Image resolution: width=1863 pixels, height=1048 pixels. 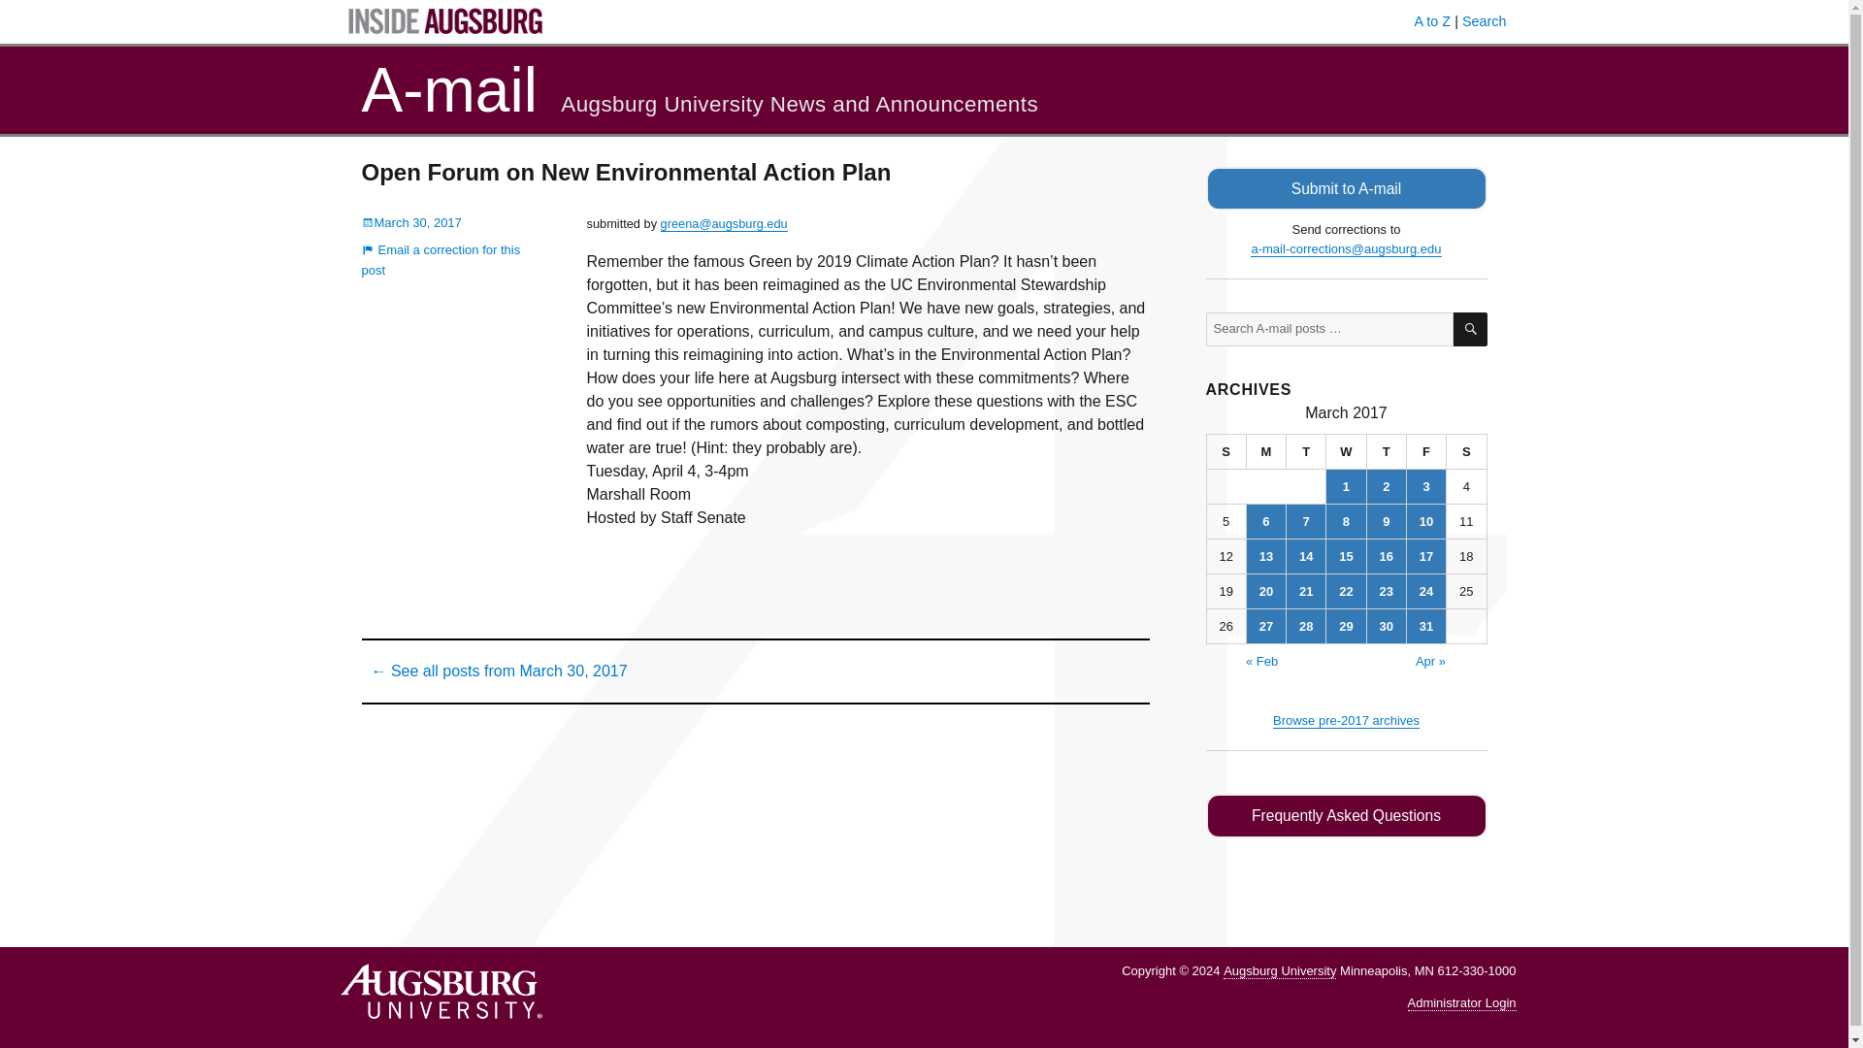 What do you see at coordinates (1346, 720) in the screenshot?
I see `Browse pre-2017 archives` at bounding box center [1346, 720].